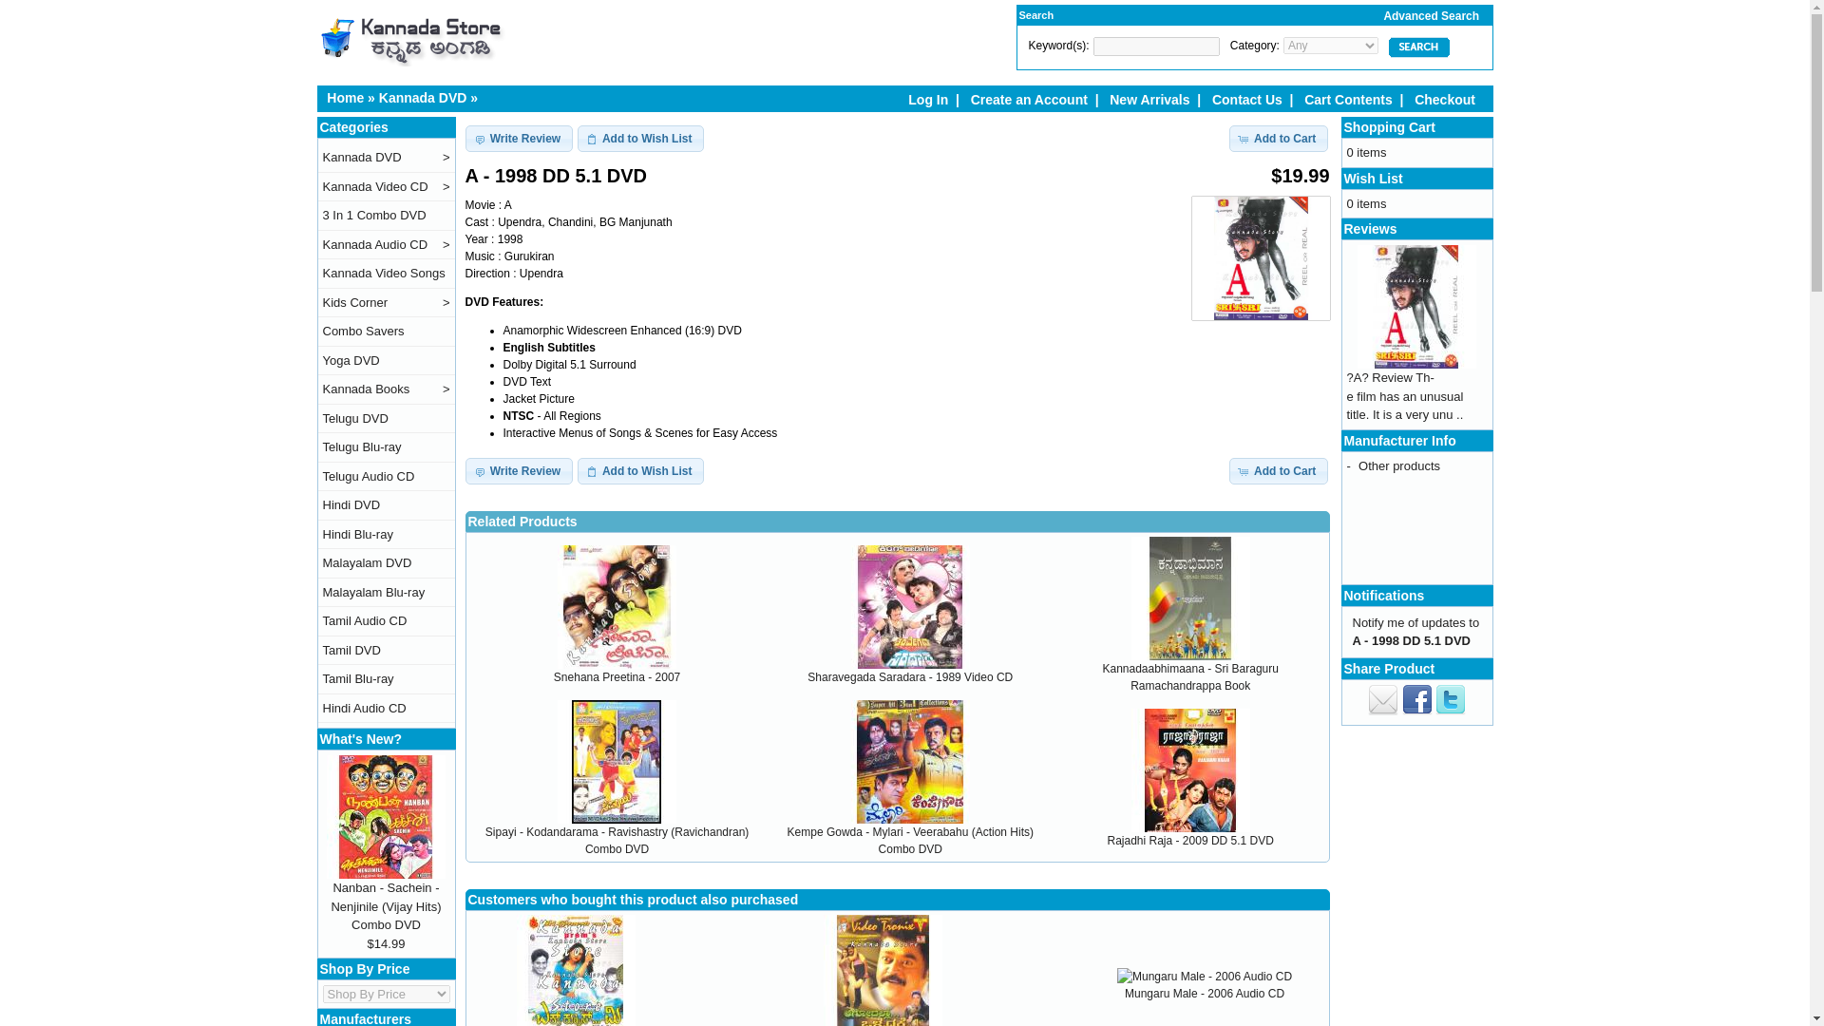 The image size is (1824, 1026). I want to click on Kannadaabhimaana - Sri Baraguru Ramachandrappa Book, so click(1189, 598).